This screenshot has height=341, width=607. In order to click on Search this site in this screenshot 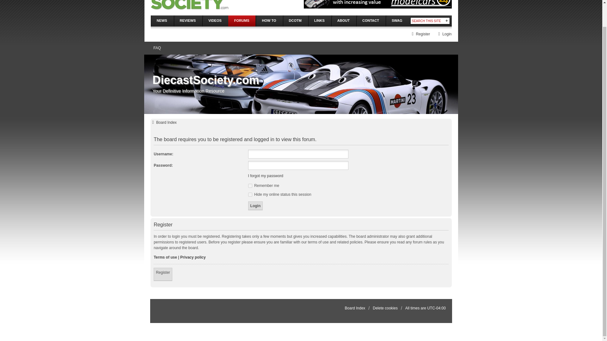, I will do `click(427, 21)`.